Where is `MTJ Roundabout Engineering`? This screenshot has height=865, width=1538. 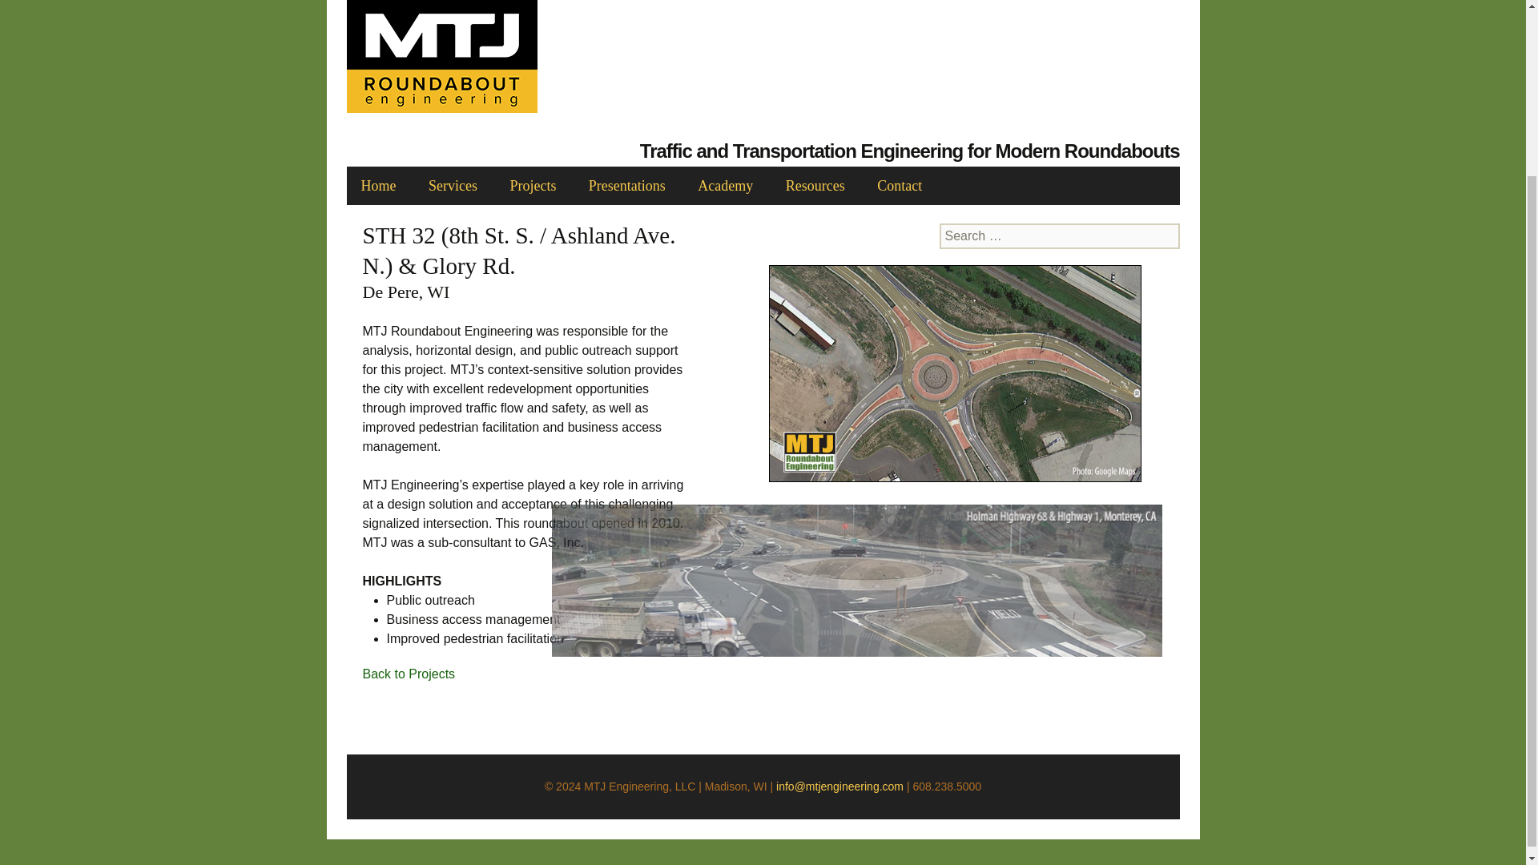
MTJ Roundabout Engineering is located at coordinates (857, 227).